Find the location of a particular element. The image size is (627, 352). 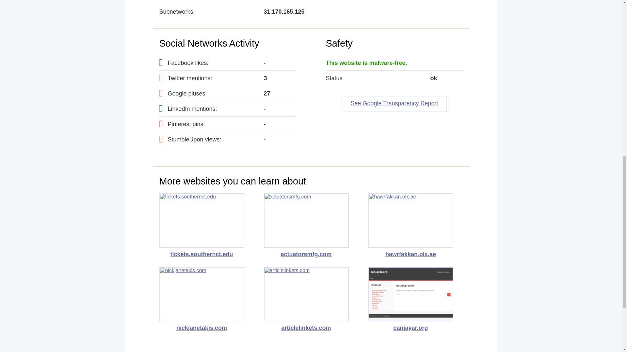

actuatorsmfg.com is located at coordinates (306, 225).